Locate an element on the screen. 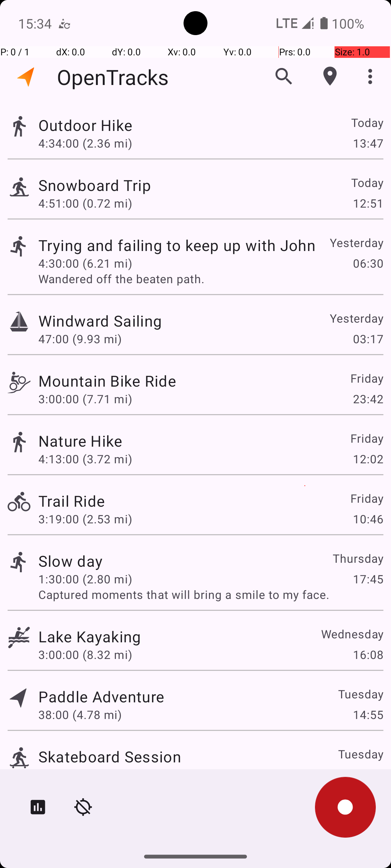  Outdoor Hike is located at coordinates (85, 125).